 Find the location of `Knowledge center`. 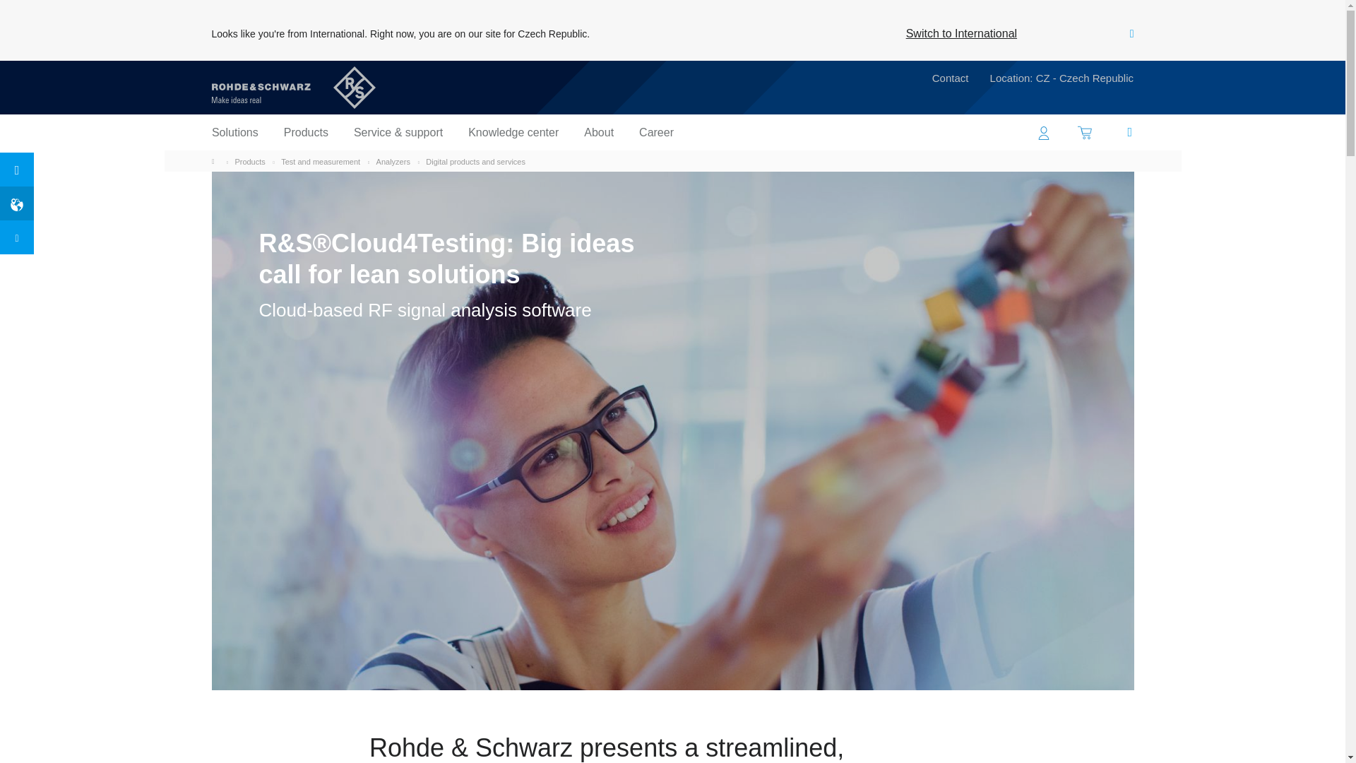

Knowledge center is located at coordinates (305, 132).